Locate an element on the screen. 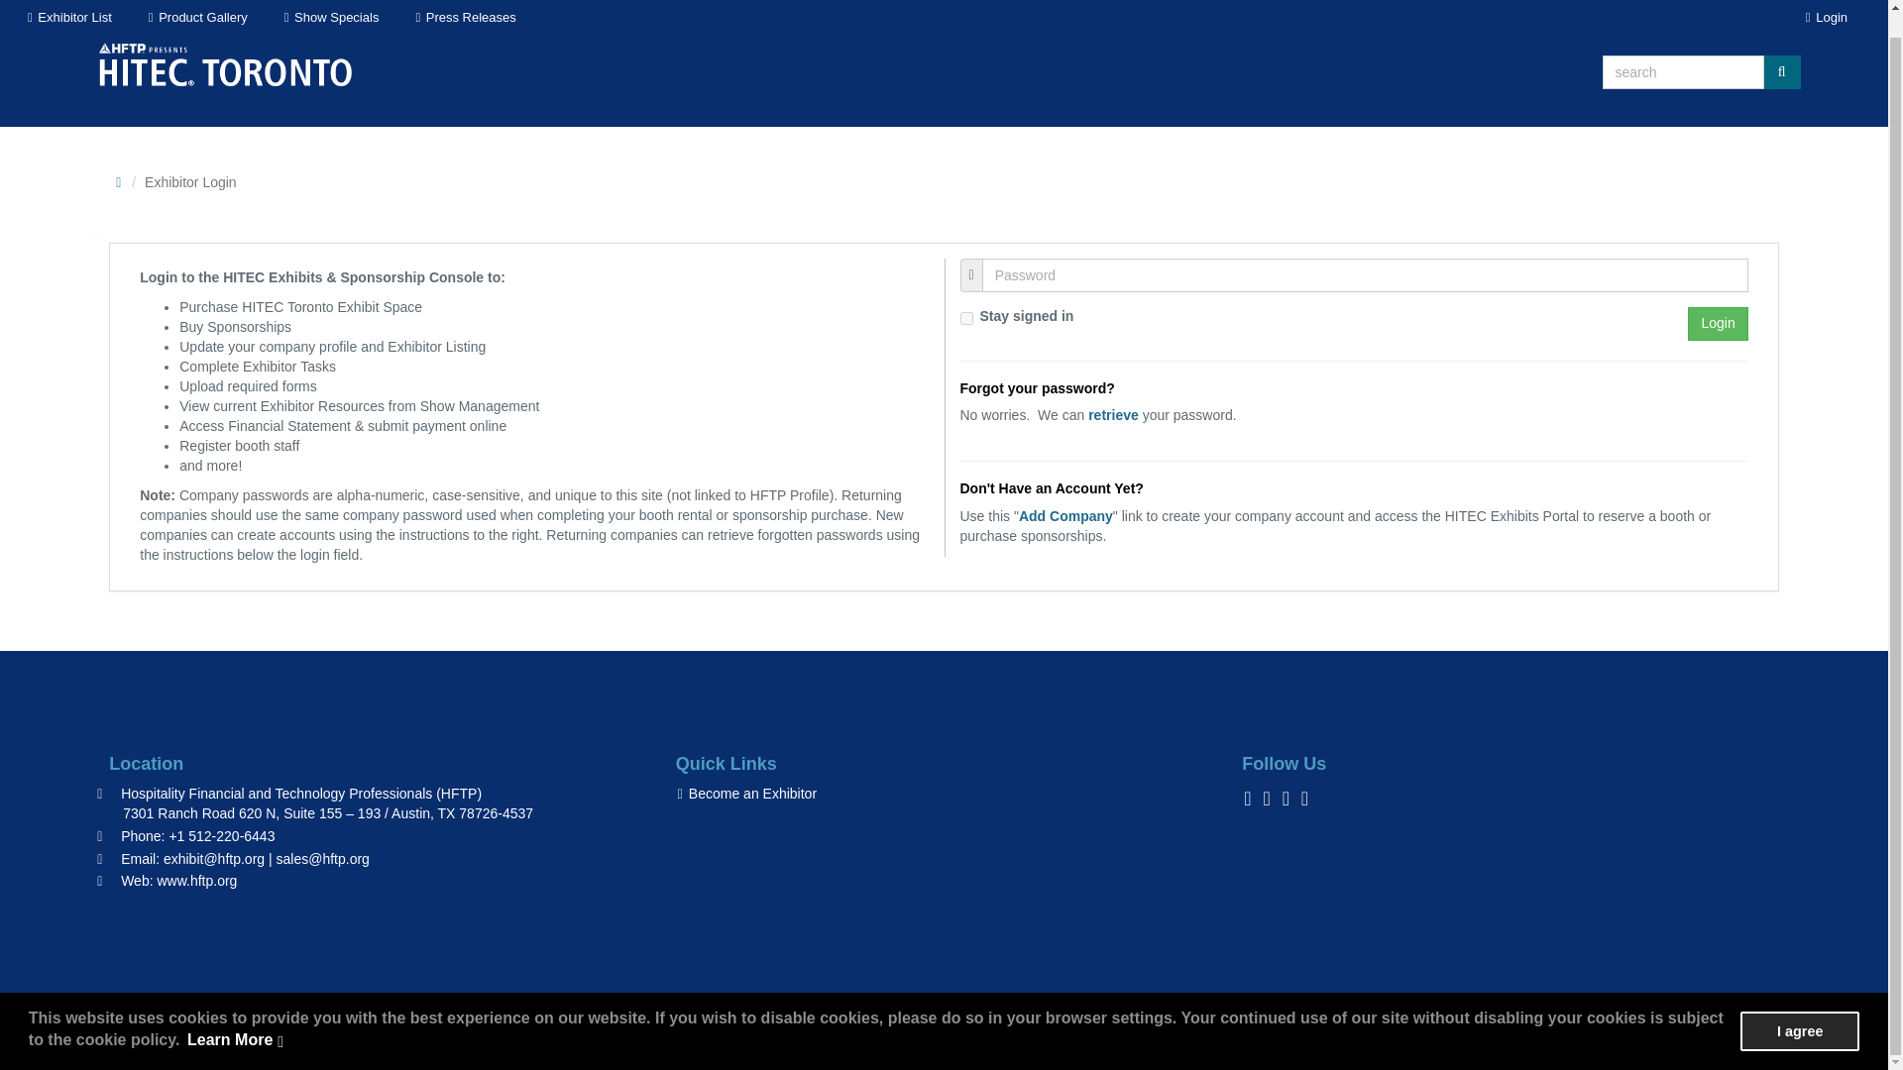  Become an Exhibitor is located at coordinates (745, 793).